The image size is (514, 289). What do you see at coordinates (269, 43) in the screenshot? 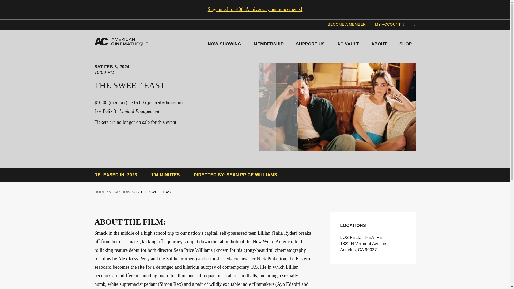
I see `MEMBERSHIP` at bounding box center [269, 43].